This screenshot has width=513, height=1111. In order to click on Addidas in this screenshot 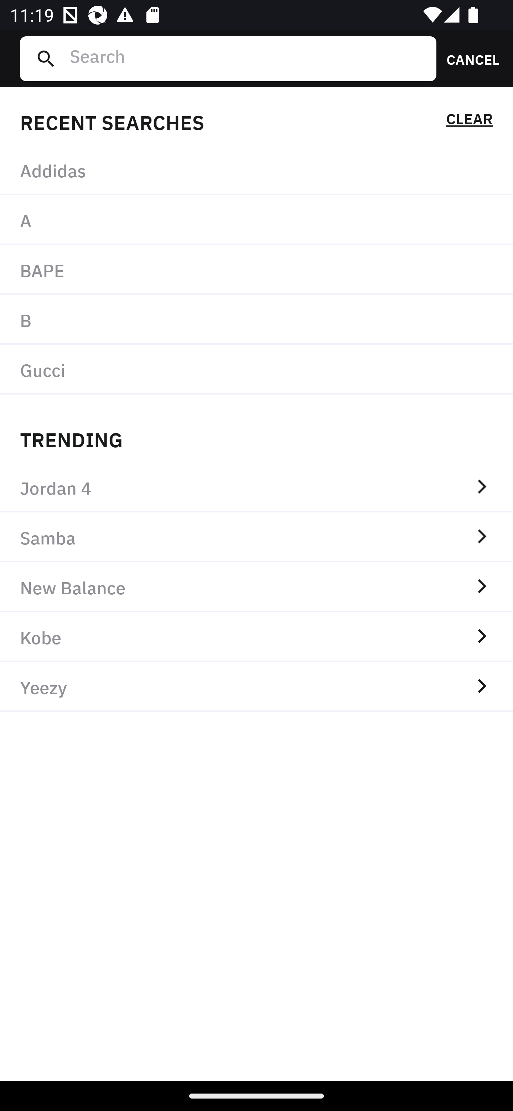, I will do `click(256, 170)`.